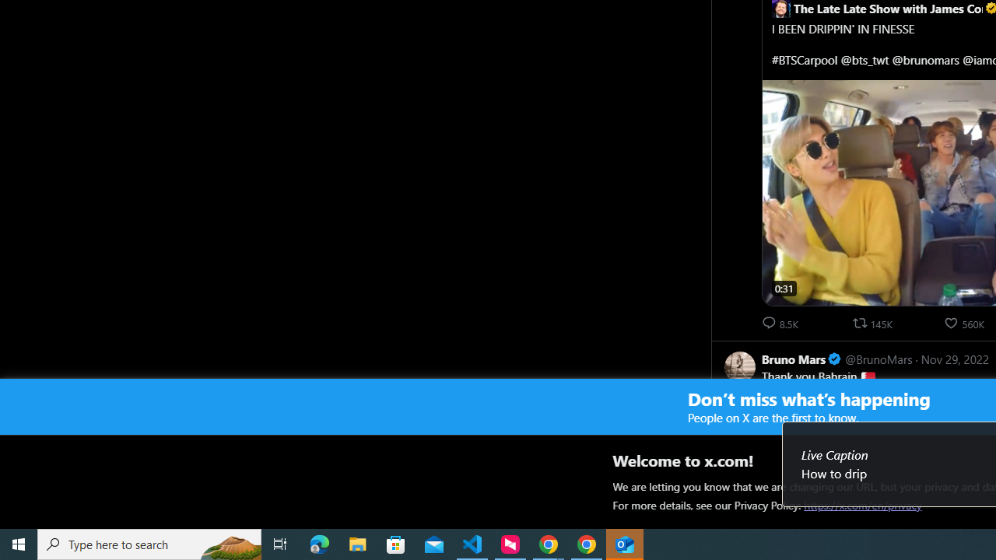  I want to click on @BrunoMars, so click(878, 359).